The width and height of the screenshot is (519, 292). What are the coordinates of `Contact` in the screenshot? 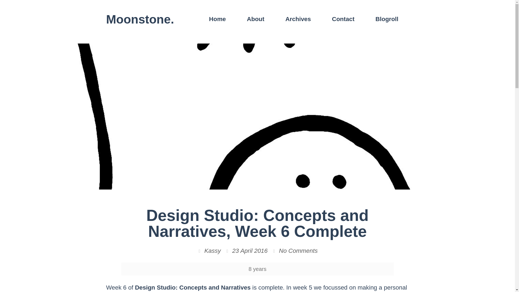 It's located at (343, 19).